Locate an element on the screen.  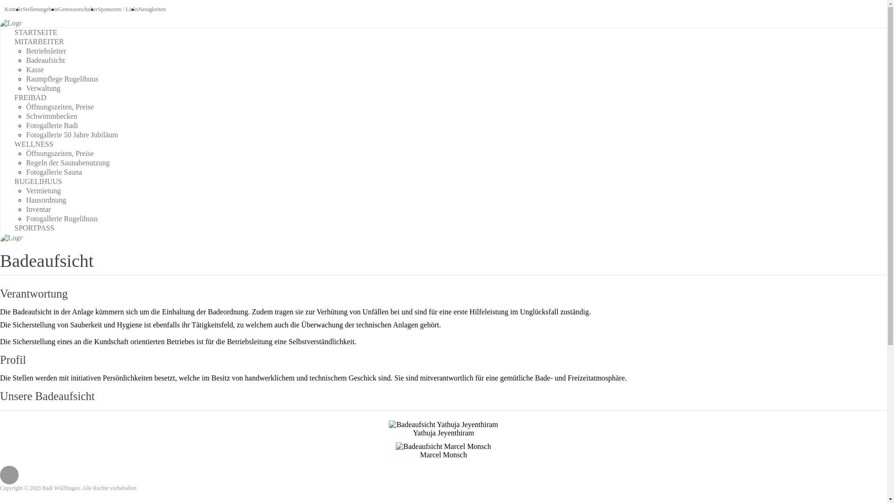
Vermietung is located at coordinates (44, 191).